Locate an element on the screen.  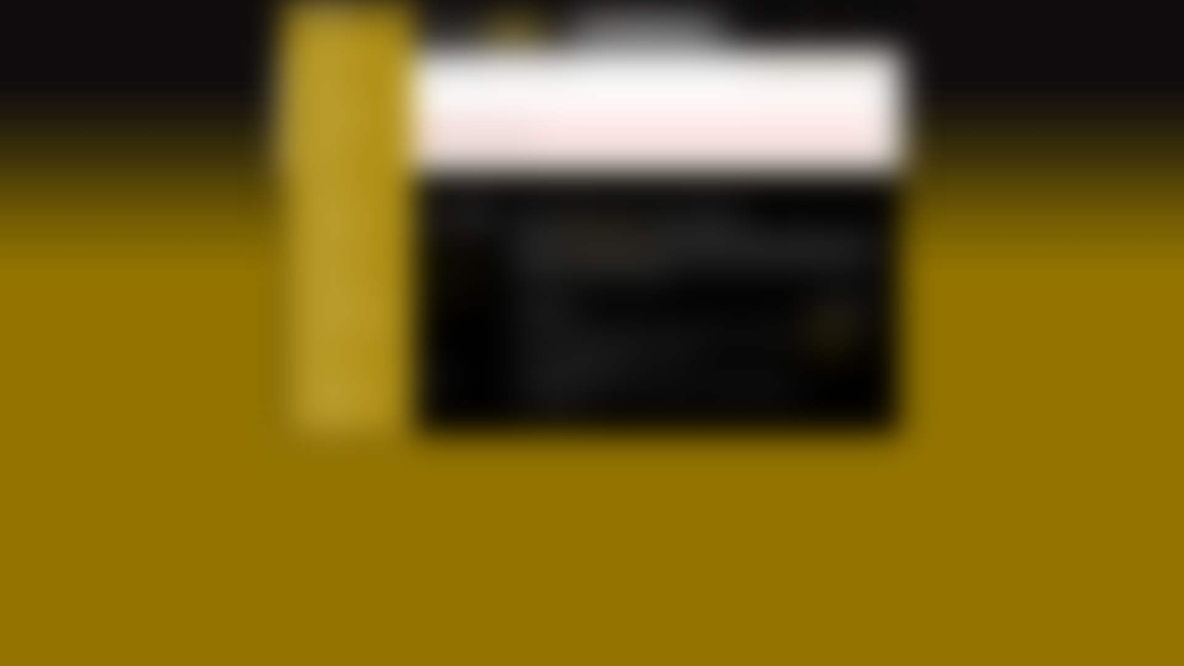
WHITE GIRLS is located at coordinates (345, 423).